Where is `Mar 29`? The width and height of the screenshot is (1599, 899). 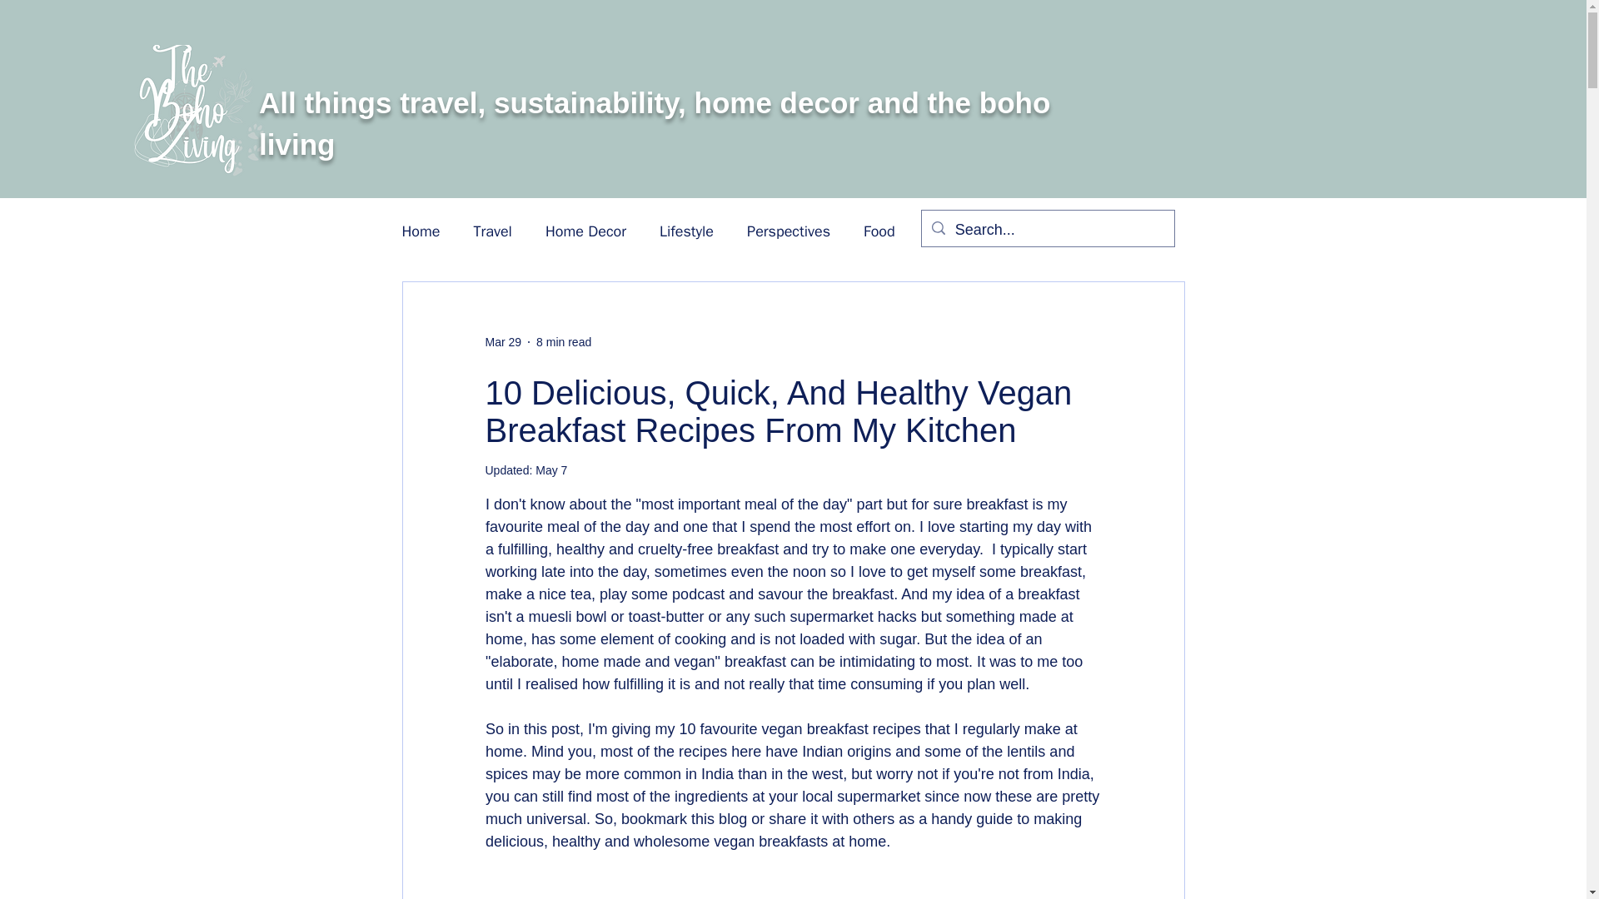
Mar 29 is located at coordinates (502, 340).